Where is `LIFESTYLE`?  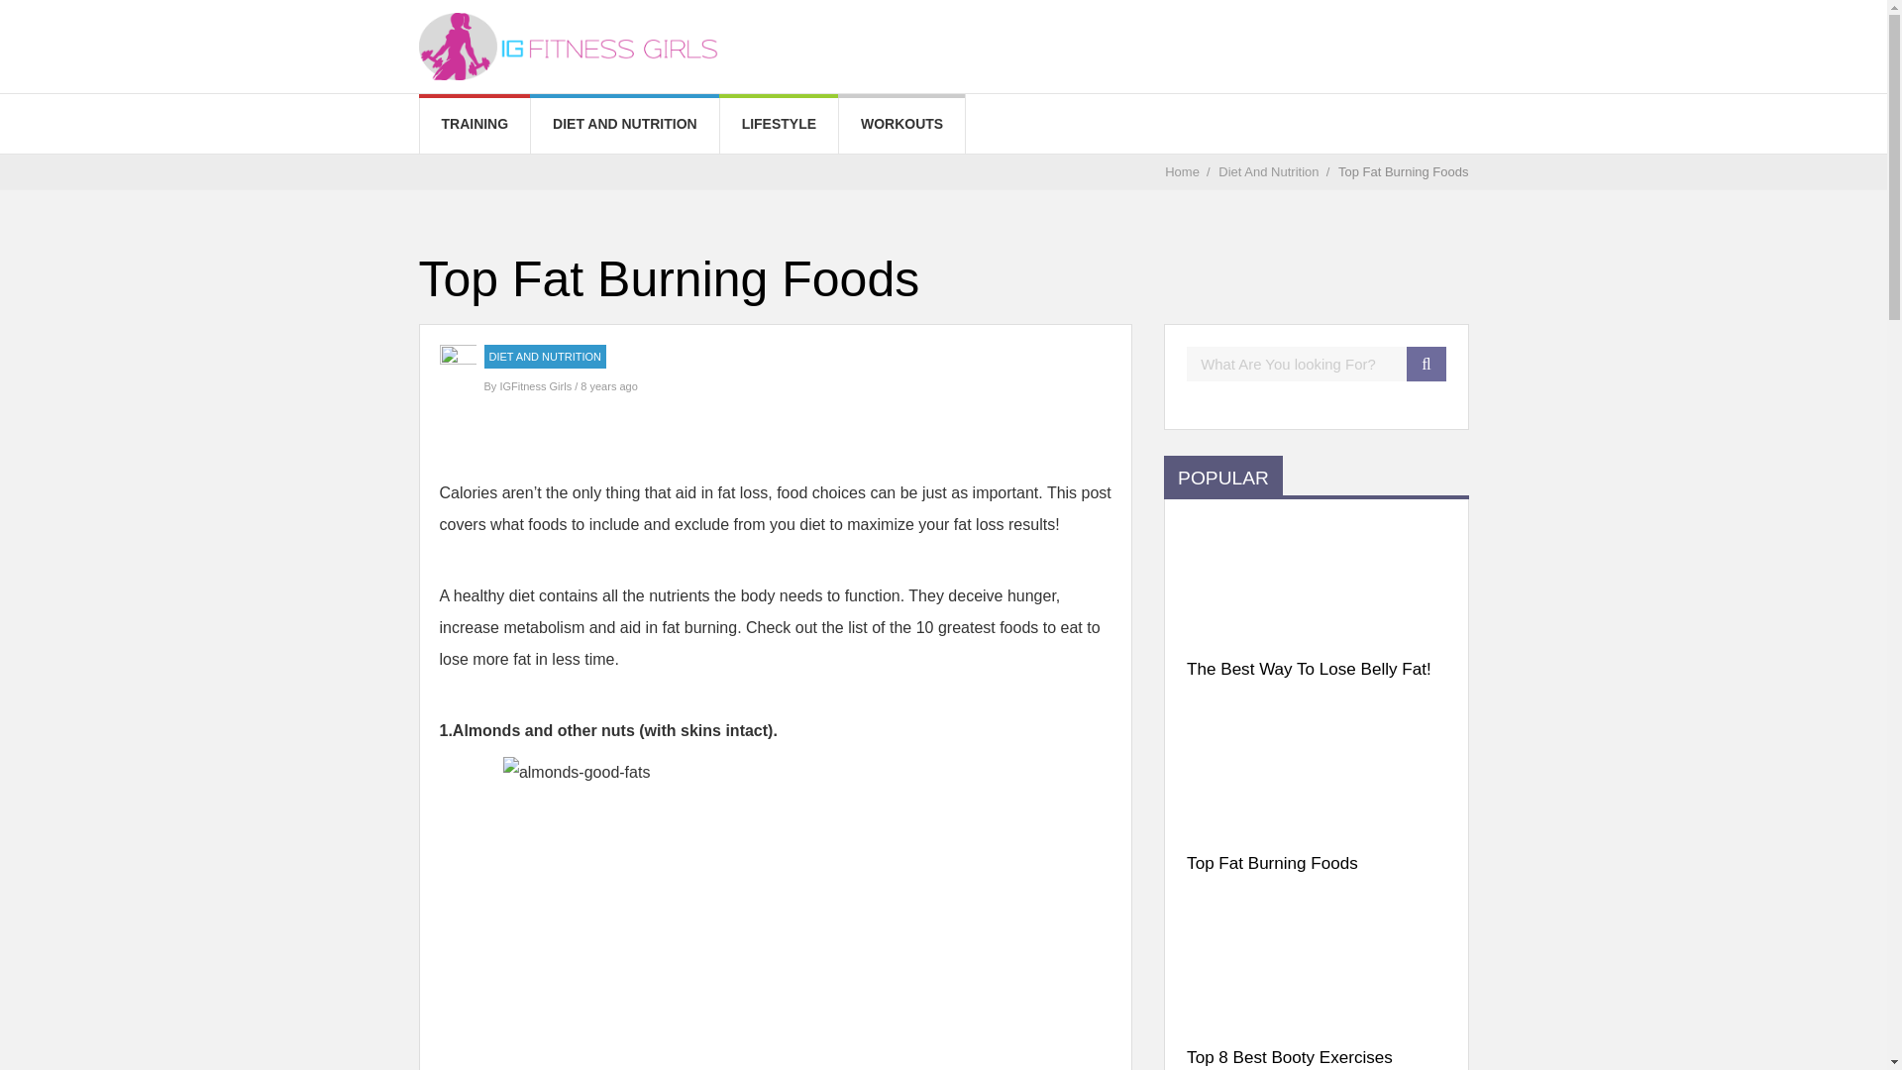 LIFESTYLE is located at coordinates (779, 124).